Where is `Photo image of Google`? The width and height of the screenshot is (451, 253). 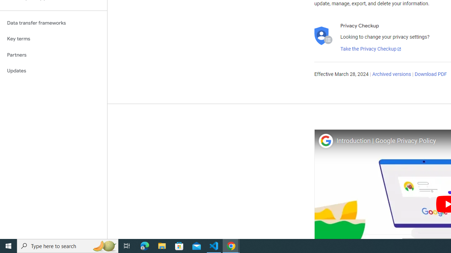
Photo image of Google is located at coordinates (326, 141).